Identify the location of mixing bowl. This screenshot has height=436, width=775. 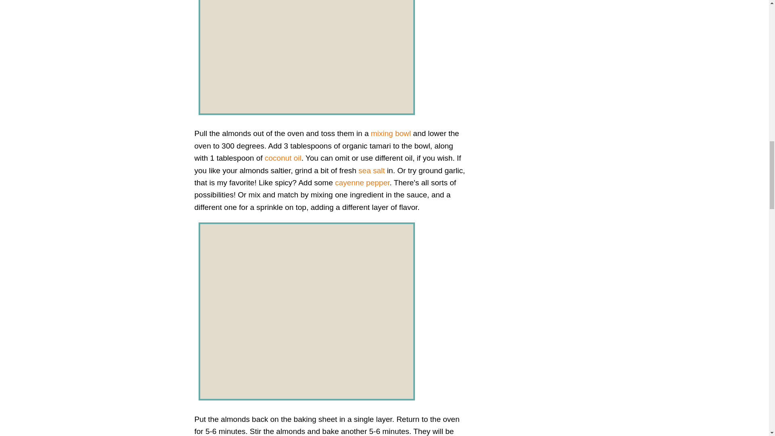
(391, 133).